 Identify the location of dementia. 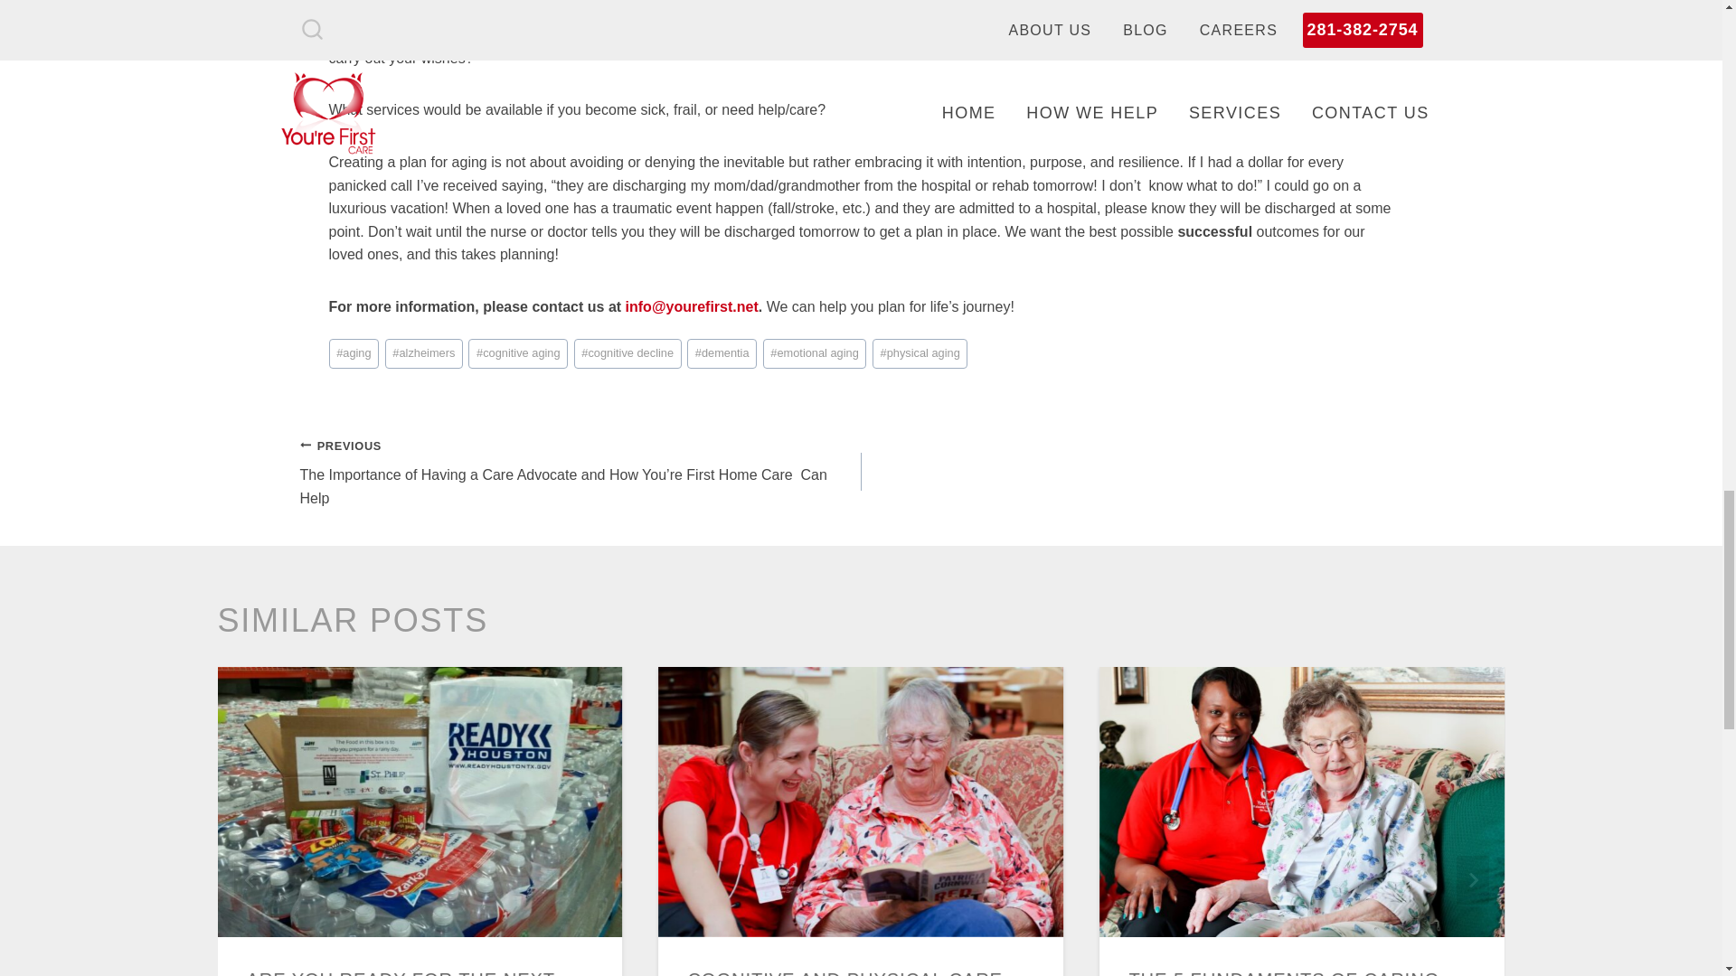
(722, 353).